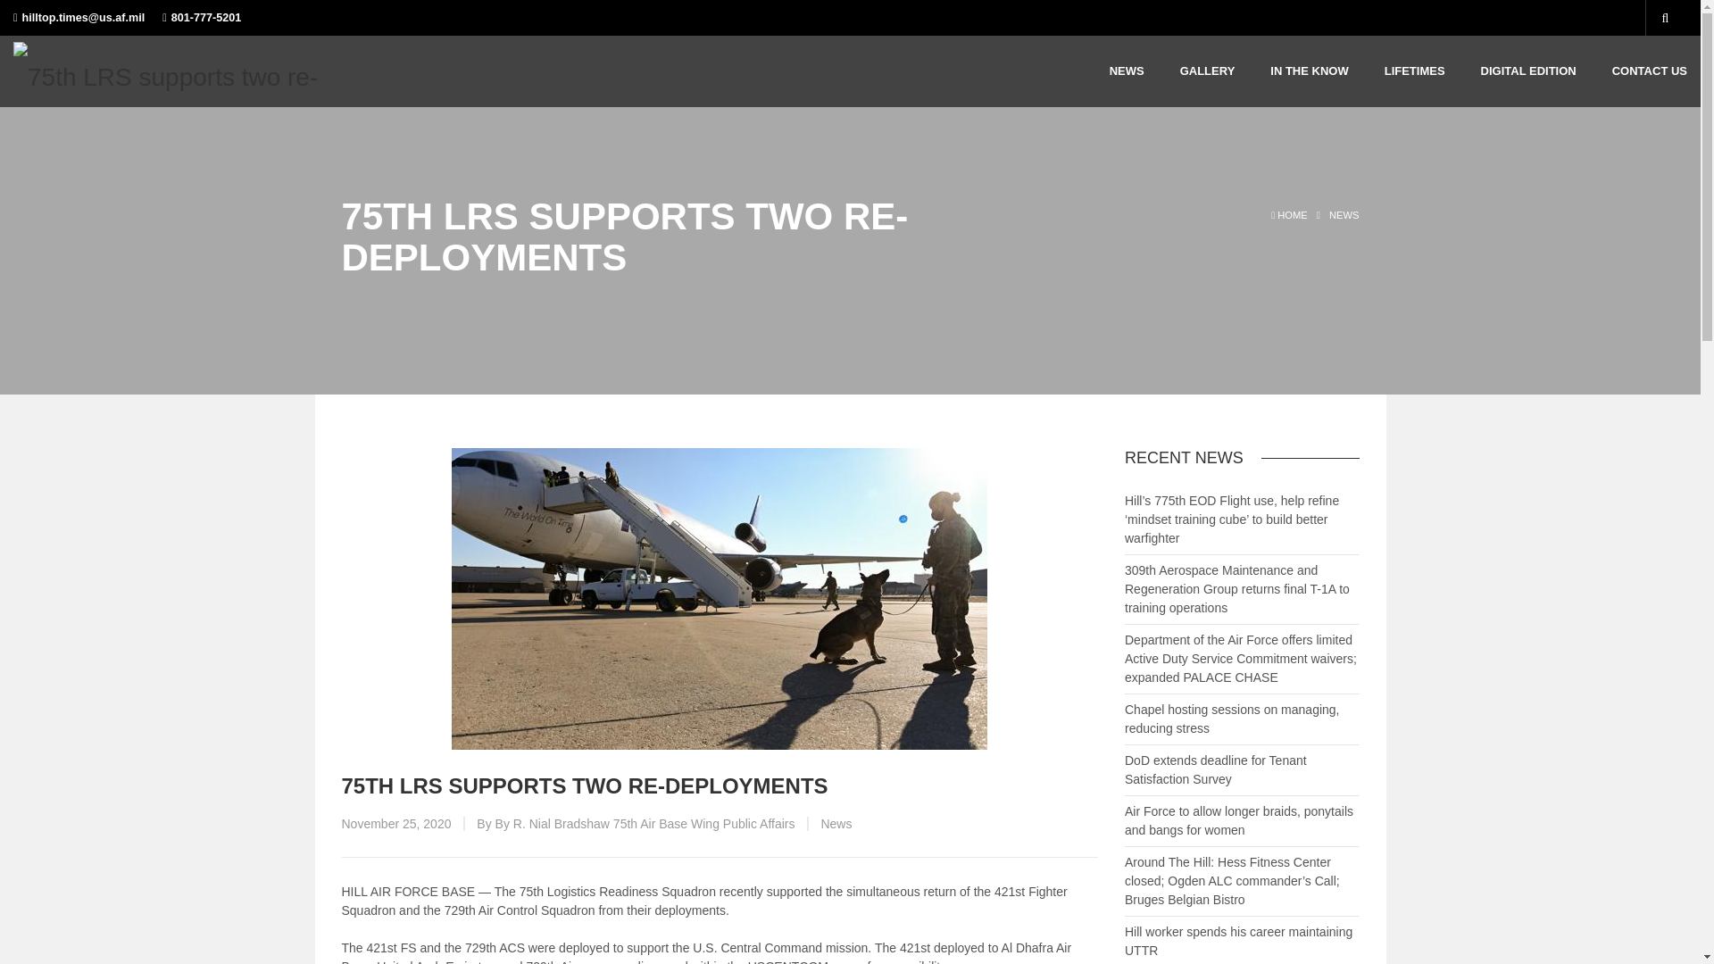  What do you see at coordinates (1309, 71) in the screenshot?
I see `IN THE KNOW` at bounding box center [1309, 71].